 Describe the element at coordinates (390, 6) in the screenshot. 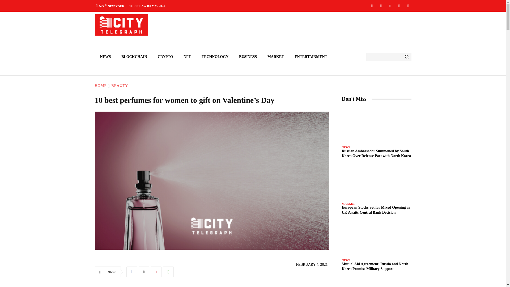

I see `Linkedin` at that location.